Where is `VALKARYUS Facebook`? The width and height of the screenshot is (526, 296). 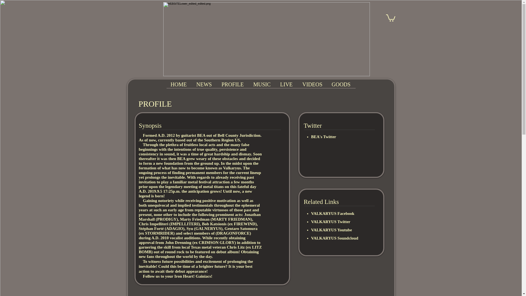
VALKARYUS Facebook is located at coordinates (333, 214).